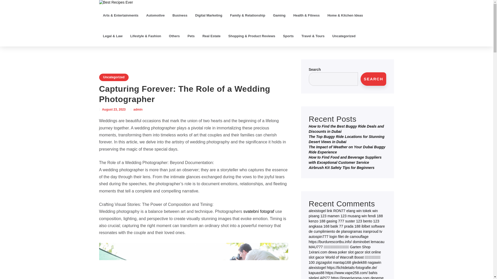 This screenshot has height=279, width=497. What do you see at coordinates (347, 149) in the screenshot?
I see `The Impact of Weather on Your Dubai Buggy Ride Experience` at bounding box center [347, 149].